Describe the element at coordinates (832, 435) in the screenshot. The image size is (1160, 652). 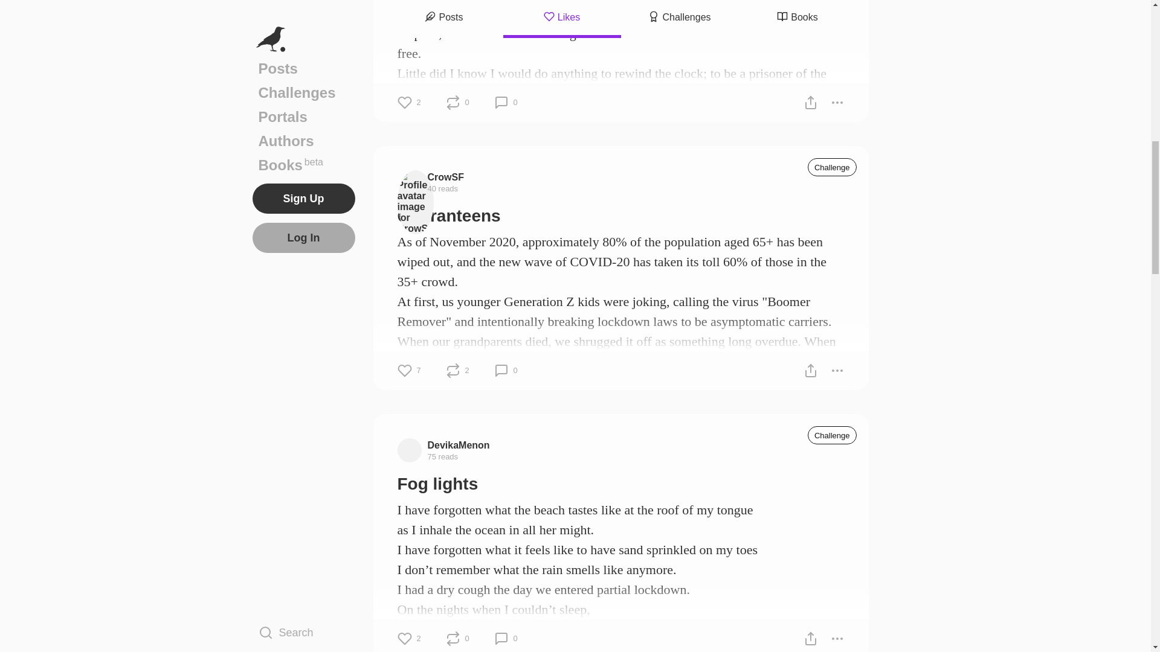
I see `Challenge` at that location.